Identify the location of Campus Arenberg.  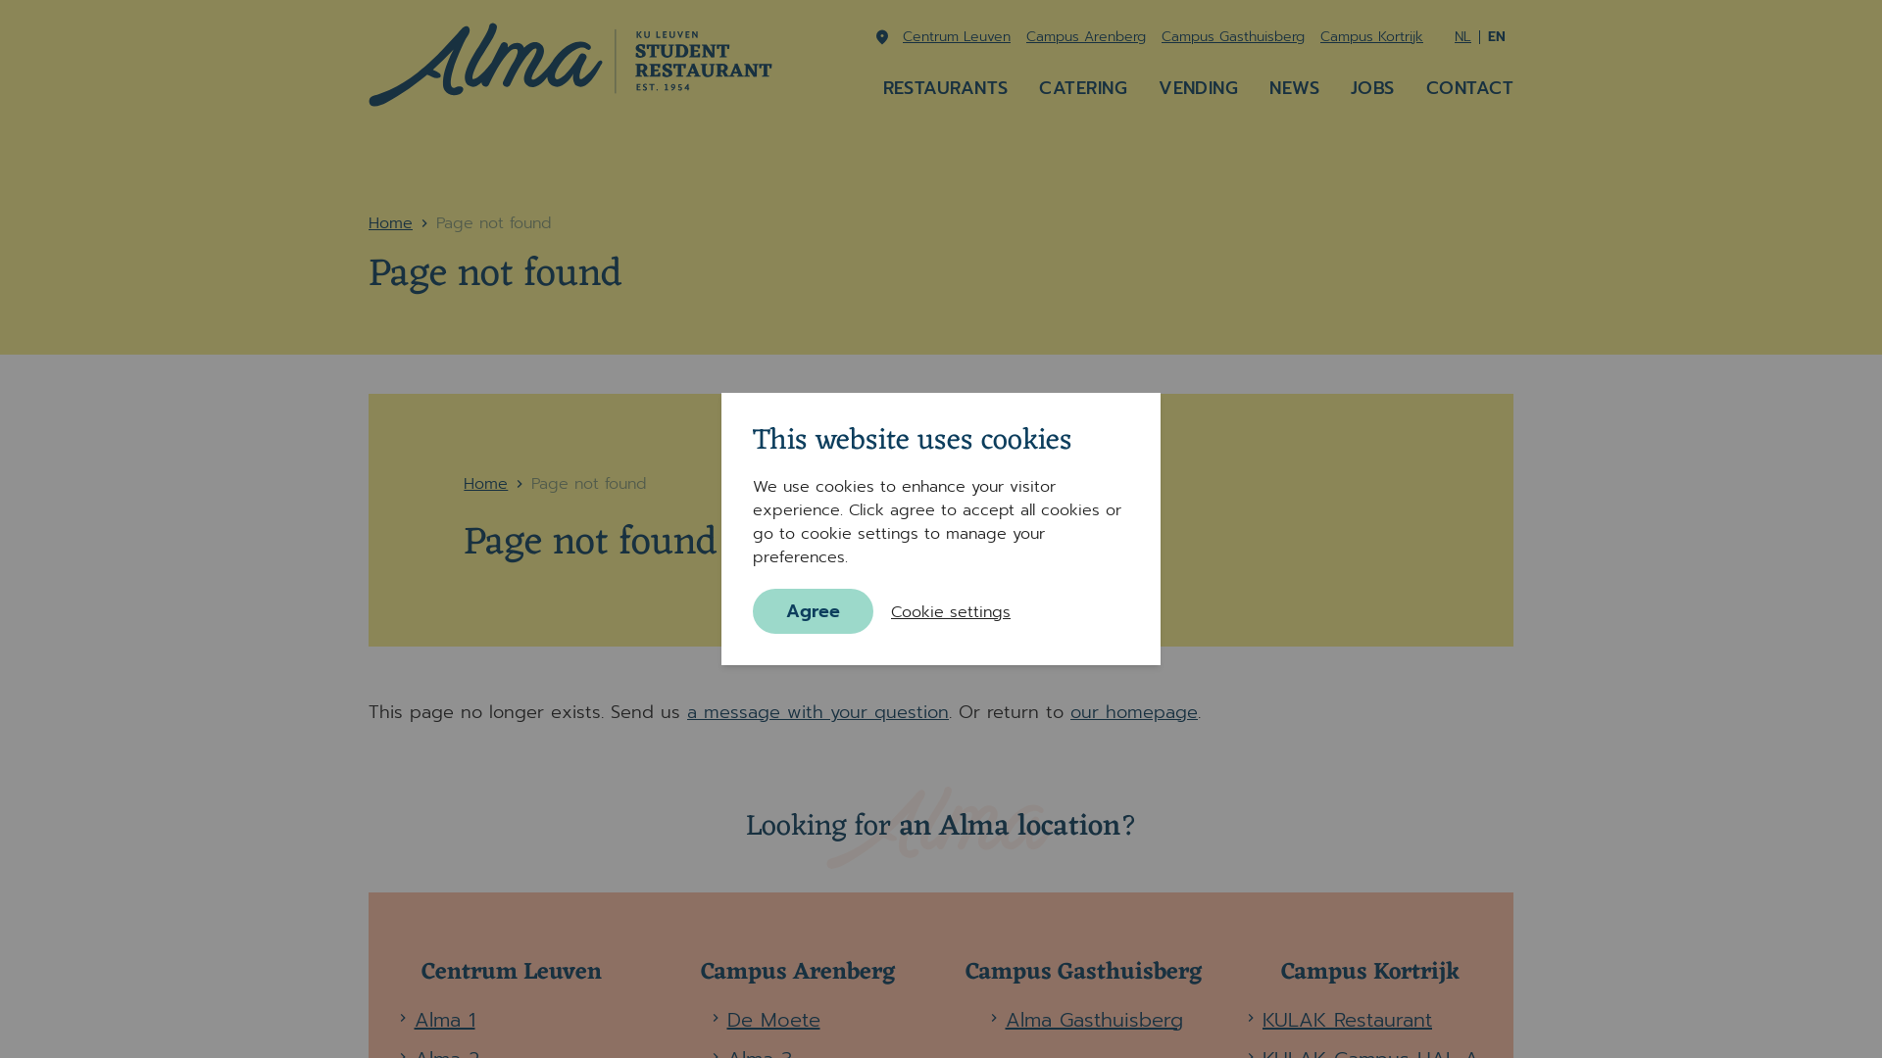
(1086, 37).